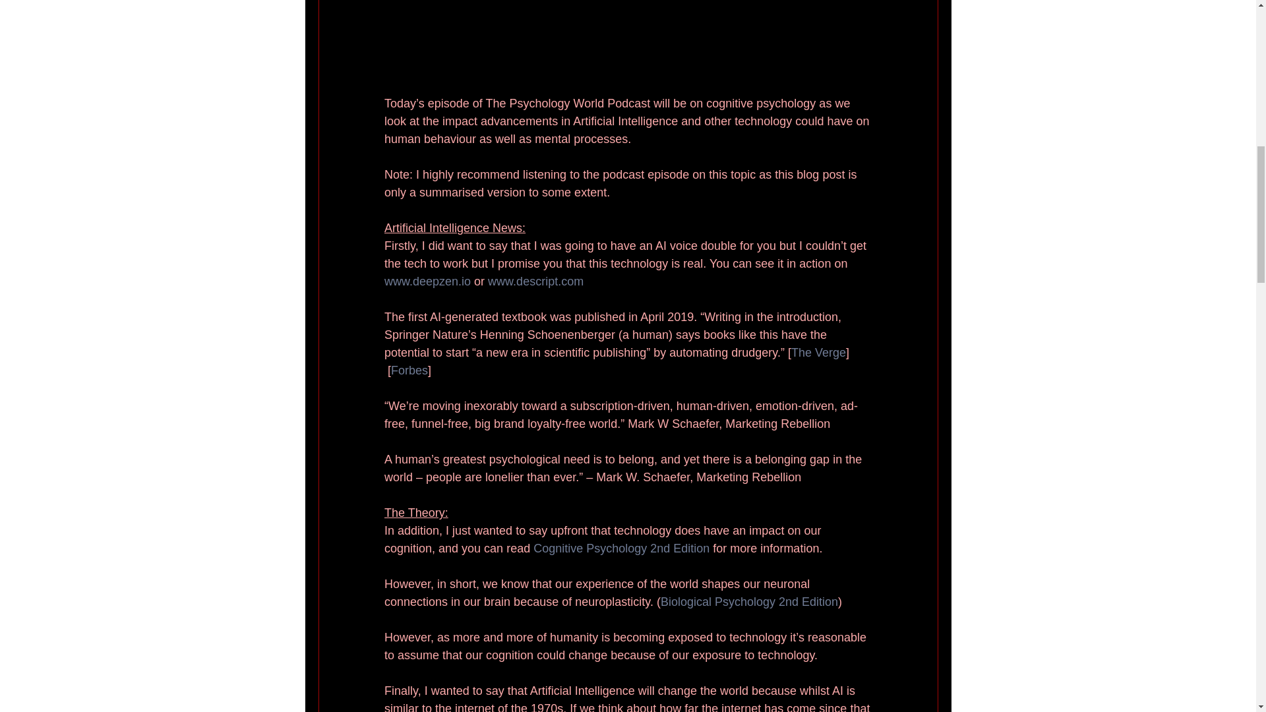 The width and height of the screenshot is (1266, 712). What do you see at coordinates (409, 371) in the screenshot?
I see `Forbes` at bounding box center [409, 371].